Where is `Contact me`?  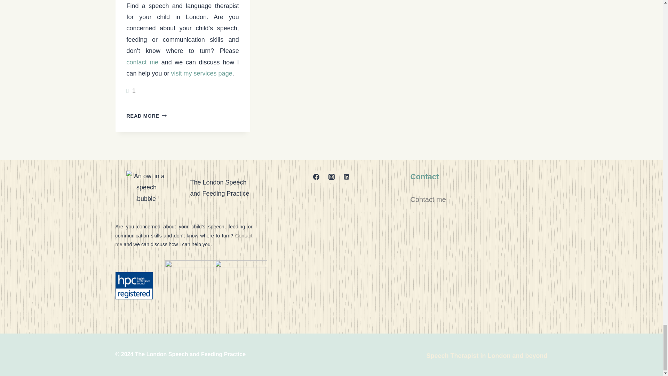 Contact me is located at coordinates (143, 62).